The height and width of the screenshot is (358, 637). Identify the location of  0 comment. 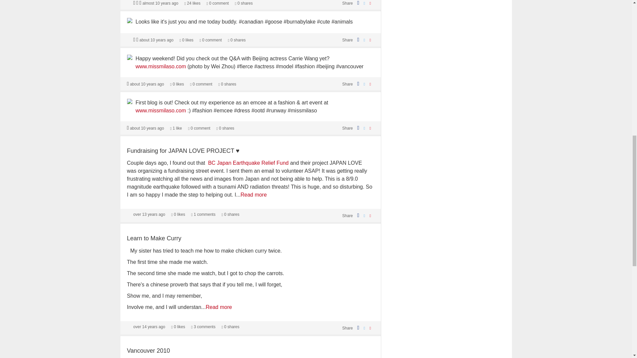
(218, 3).